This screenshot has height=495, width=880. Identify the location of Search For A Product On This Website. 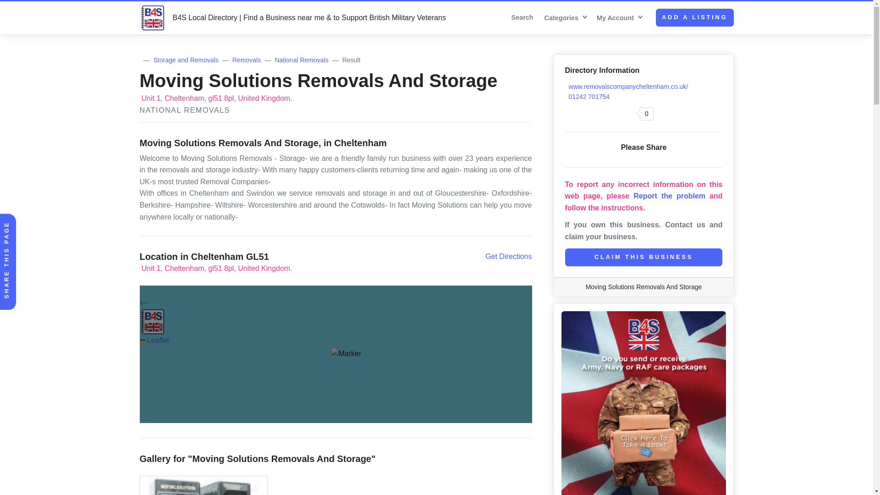
(524, 17).